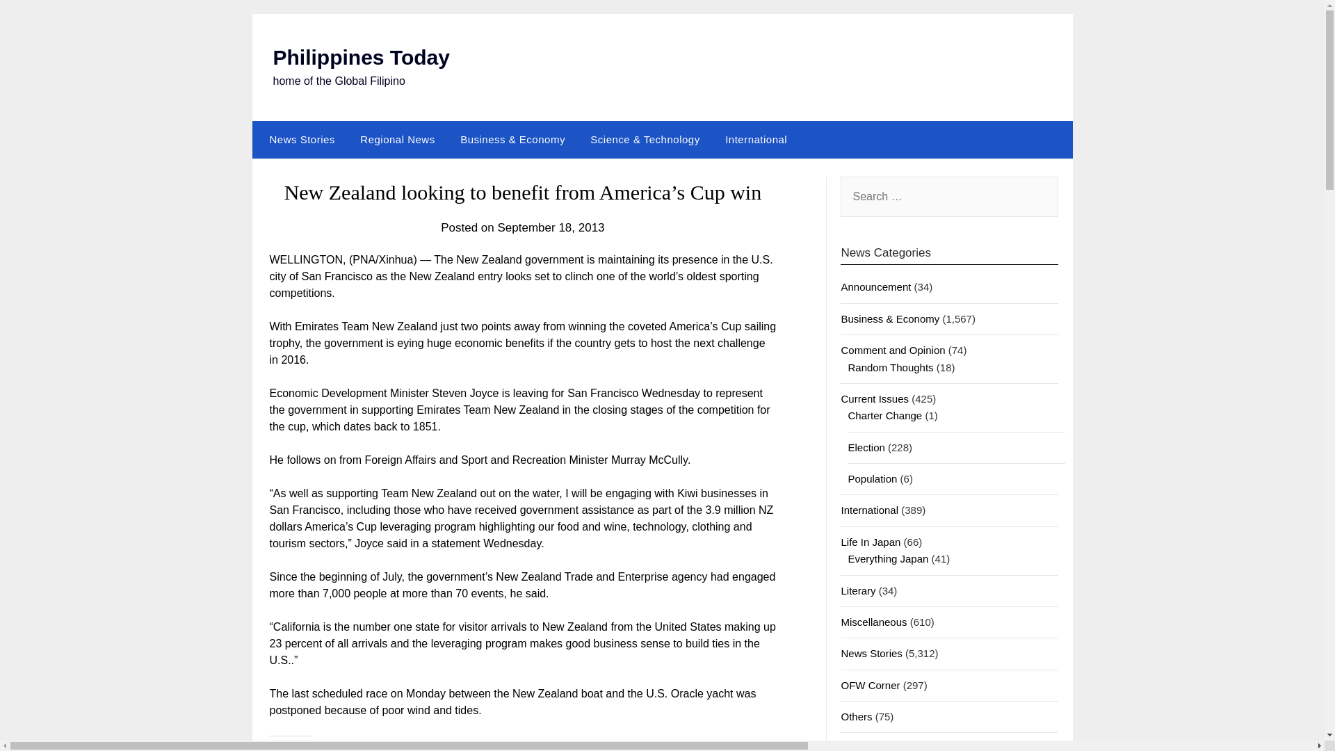  I want to click on Search, so click(35, 20).